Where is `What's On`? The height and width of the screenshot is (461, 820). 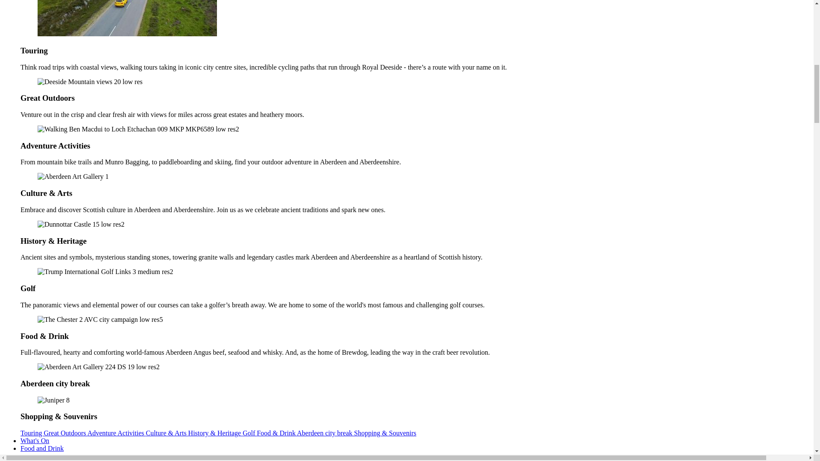
What's On is located at coordinates (35, 441).